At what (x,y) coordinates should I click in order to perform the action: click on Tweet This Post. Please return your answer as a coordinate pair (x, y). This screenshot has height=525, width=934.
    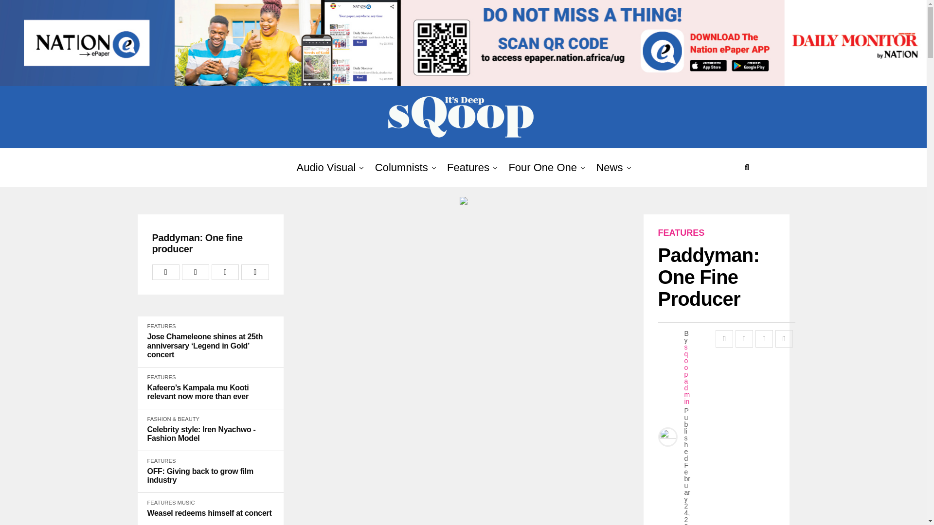
    Looking at the image, I should click on (196, 272).